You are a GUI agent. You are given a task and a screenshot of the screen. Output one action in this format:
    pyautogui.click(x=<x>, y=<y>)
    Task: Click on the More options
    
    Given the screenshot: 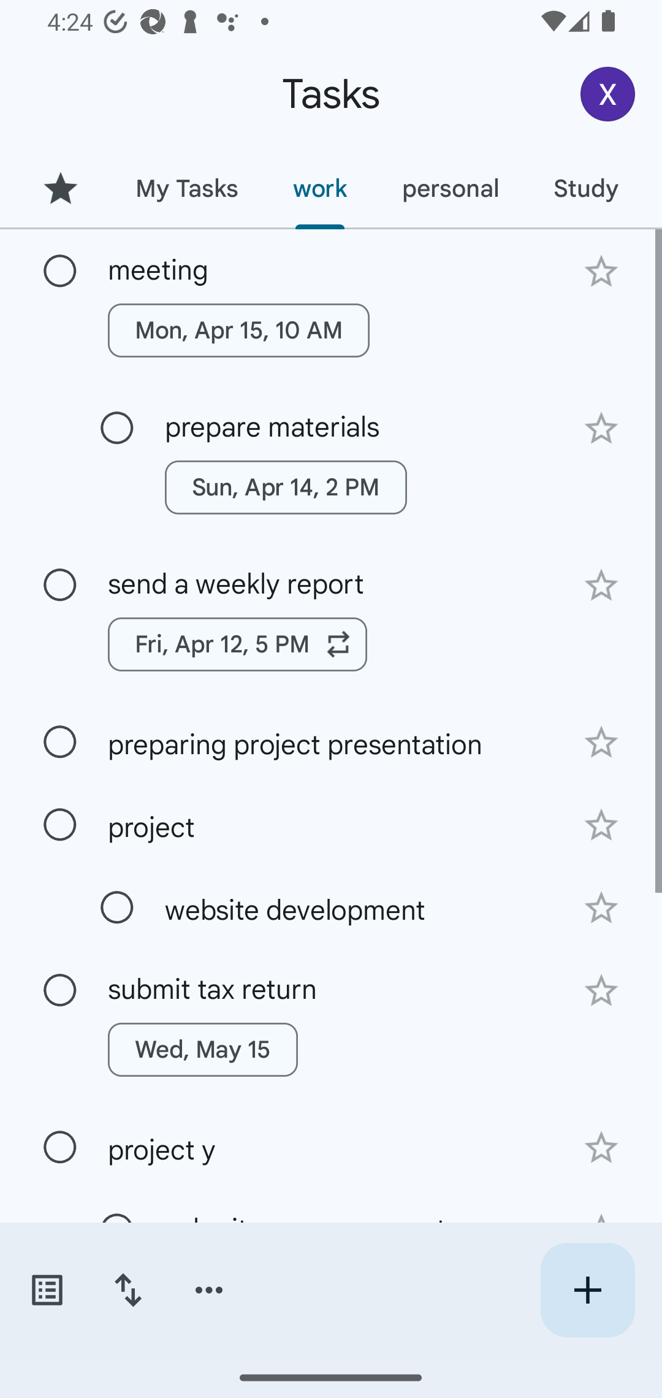 What is the action you would take?
    pyautogui.click(x=209, y=1290)
    